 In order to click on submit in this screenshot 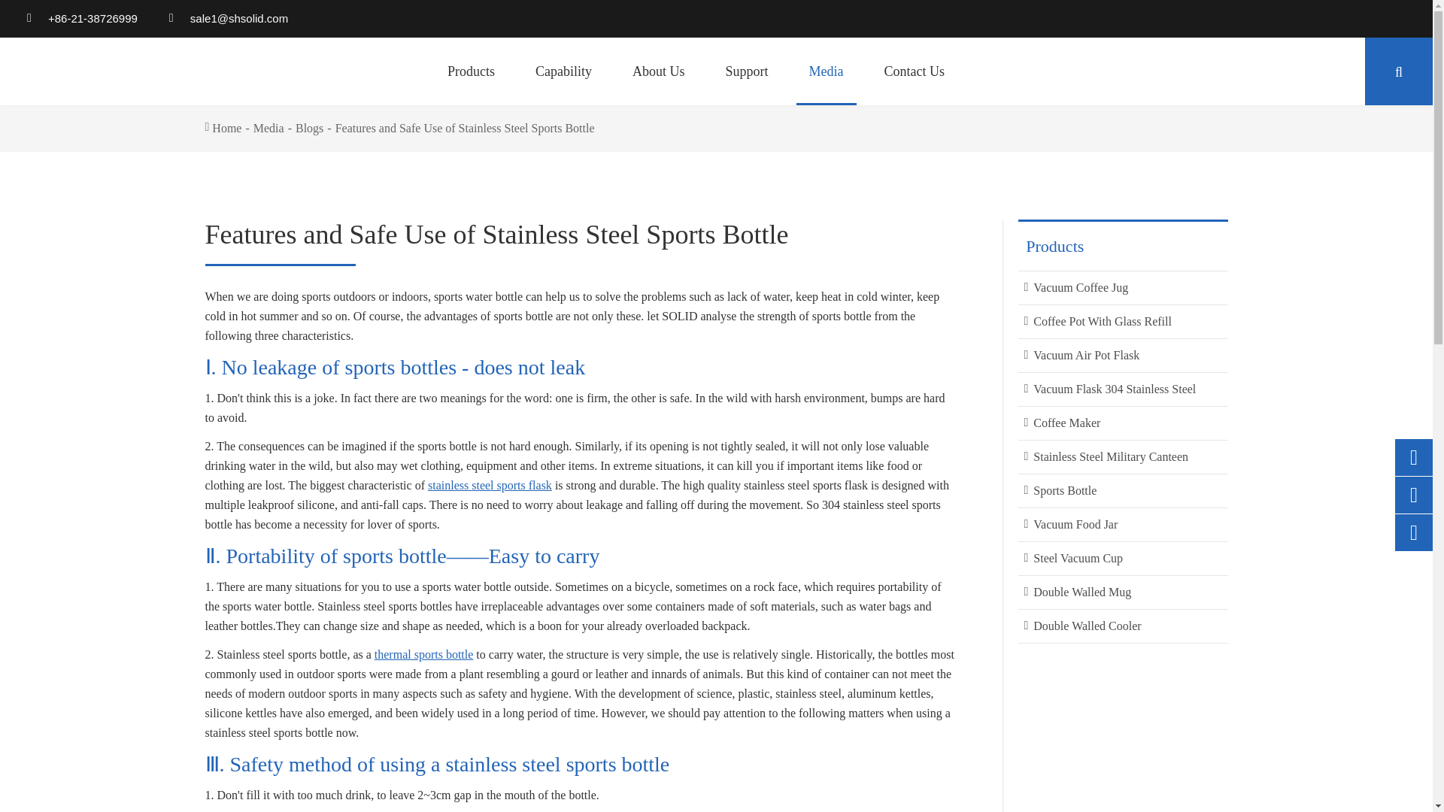, I will do `click(1152, 116)`.